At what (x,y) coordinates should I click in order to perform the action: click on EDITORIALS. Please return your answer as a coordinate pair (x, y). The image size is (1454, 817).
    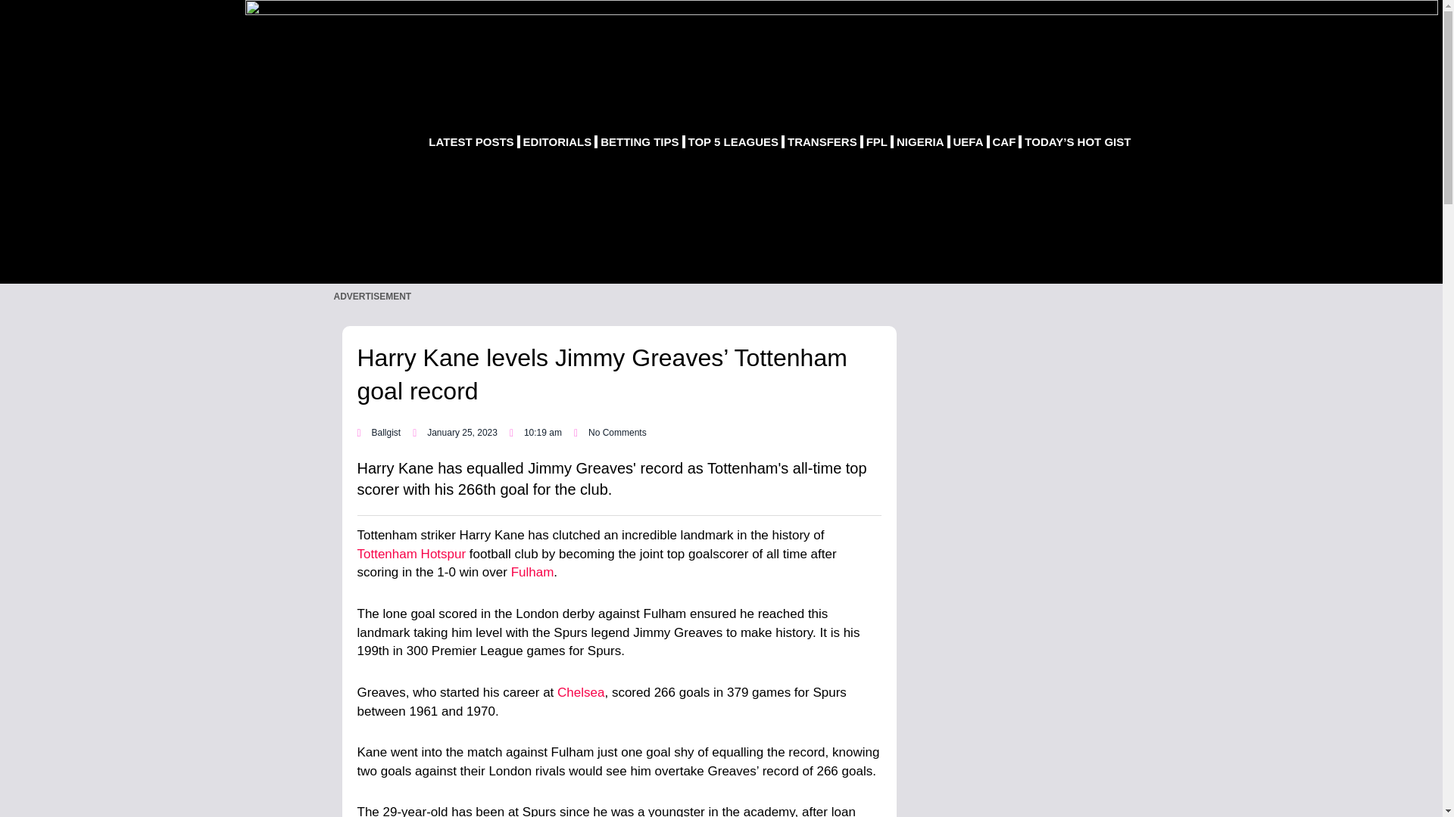
    Looking at the image, I should click on (557, 141).